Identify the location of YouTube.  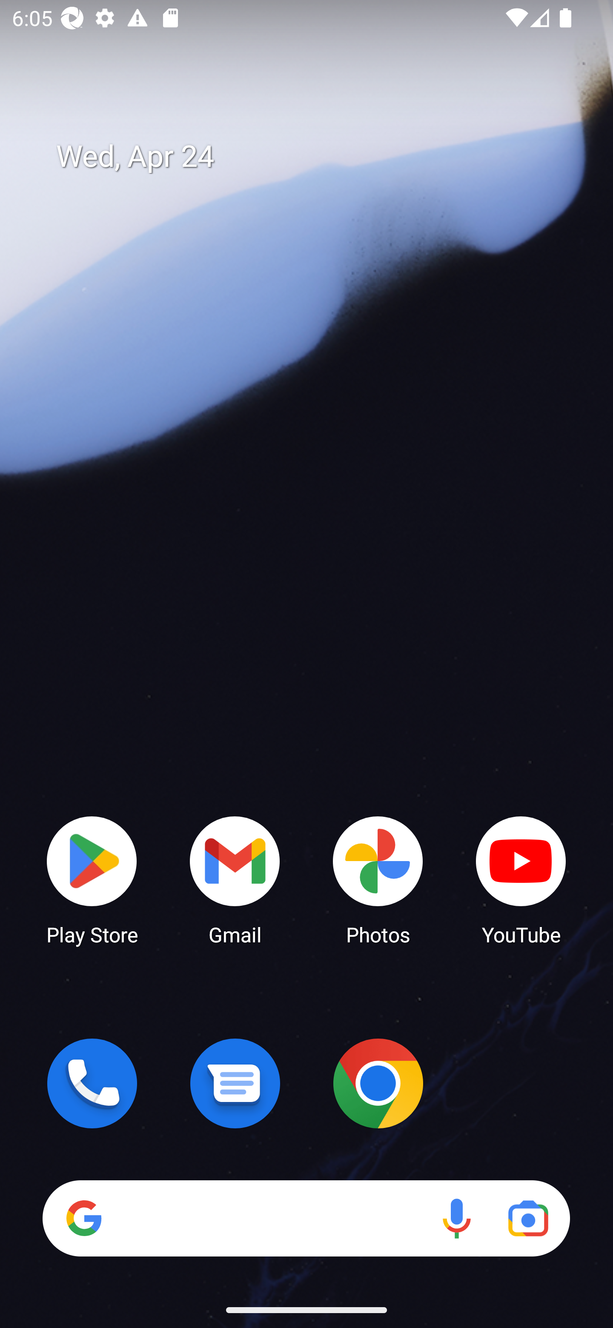
(521, 879).